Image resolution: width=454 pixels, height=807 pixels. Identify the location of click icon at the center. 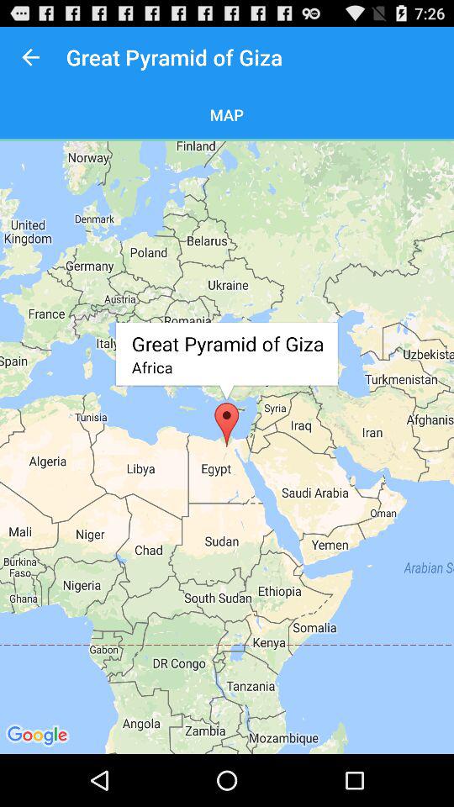
(227, 447).